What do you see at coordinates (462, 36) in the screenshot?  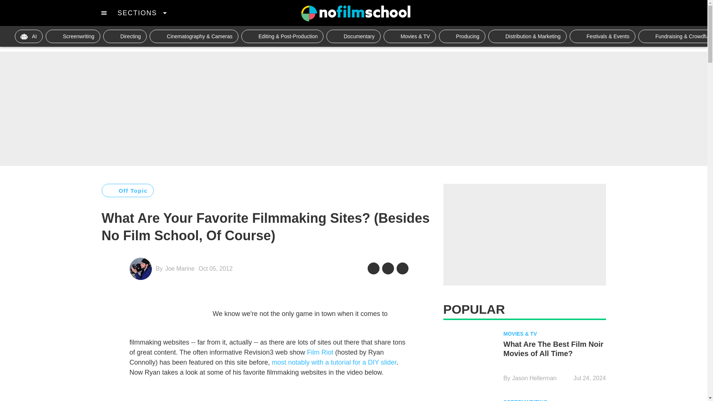 I see `Producing` at bounding box center [462, 36].